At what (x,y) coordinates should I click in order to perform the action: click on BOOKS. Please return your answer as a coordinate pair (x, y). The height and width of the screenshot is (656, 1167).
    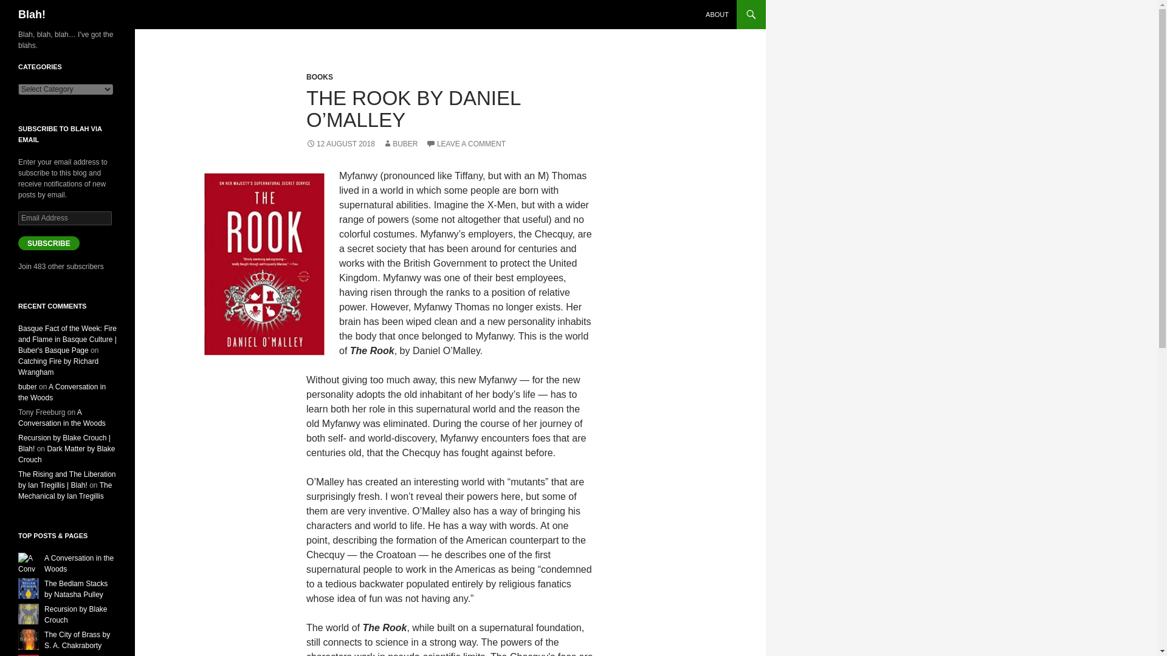
    Looking at the image, I should click on (319, 77).